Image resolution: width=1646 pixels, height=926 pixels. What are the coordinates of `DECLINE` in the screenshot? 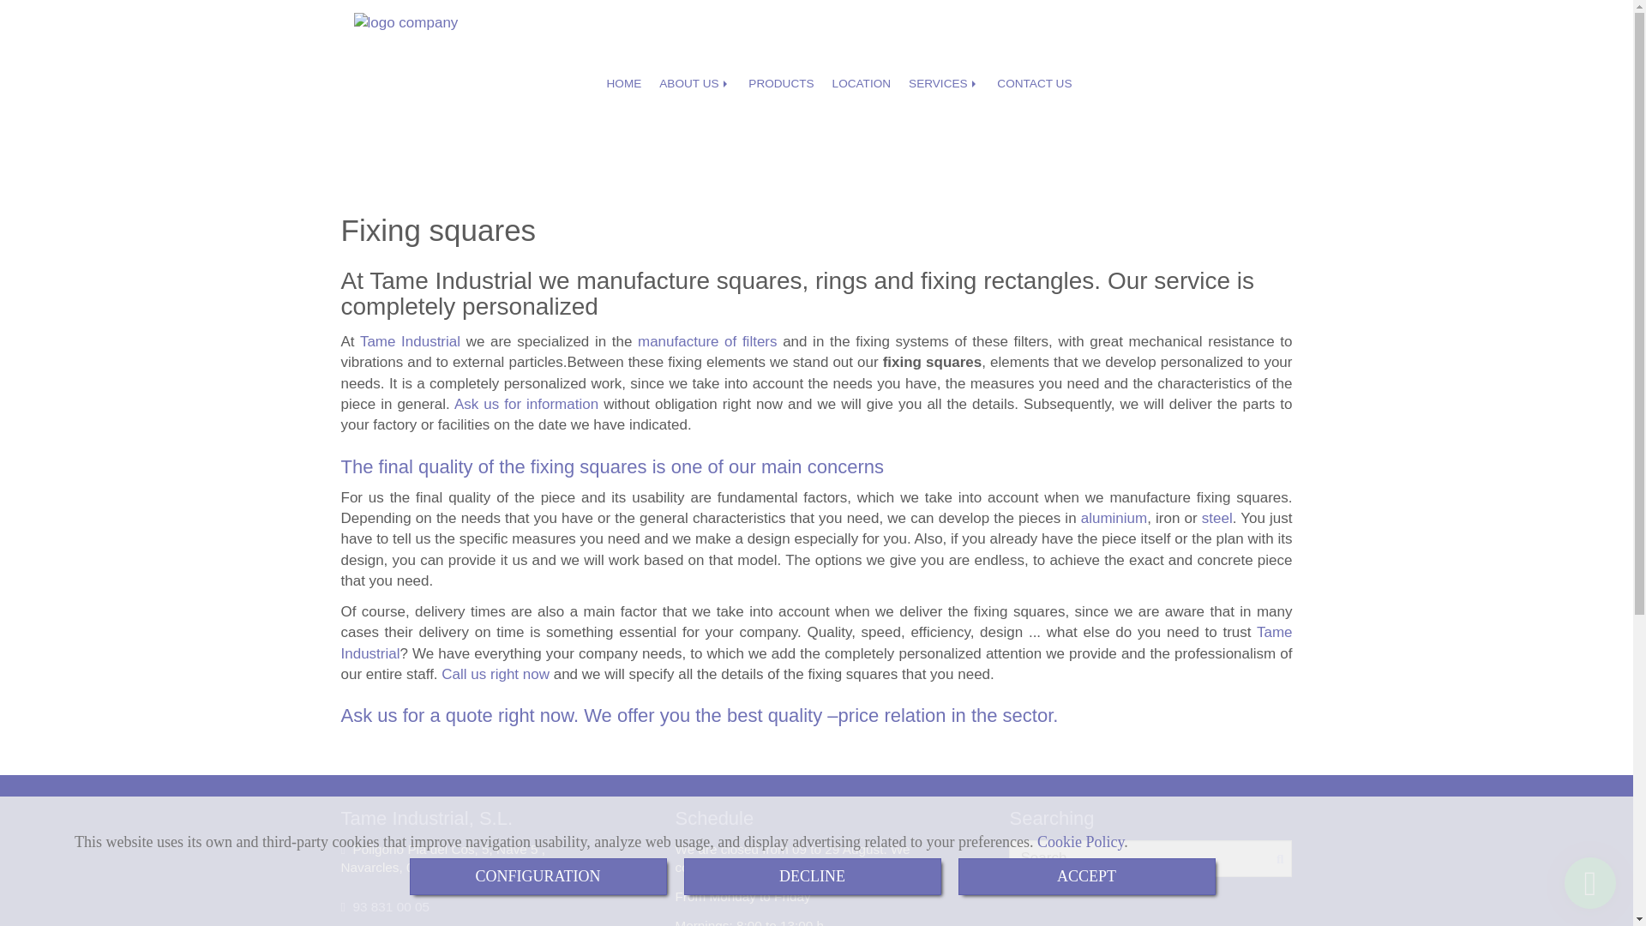 It's located at (813, 876).